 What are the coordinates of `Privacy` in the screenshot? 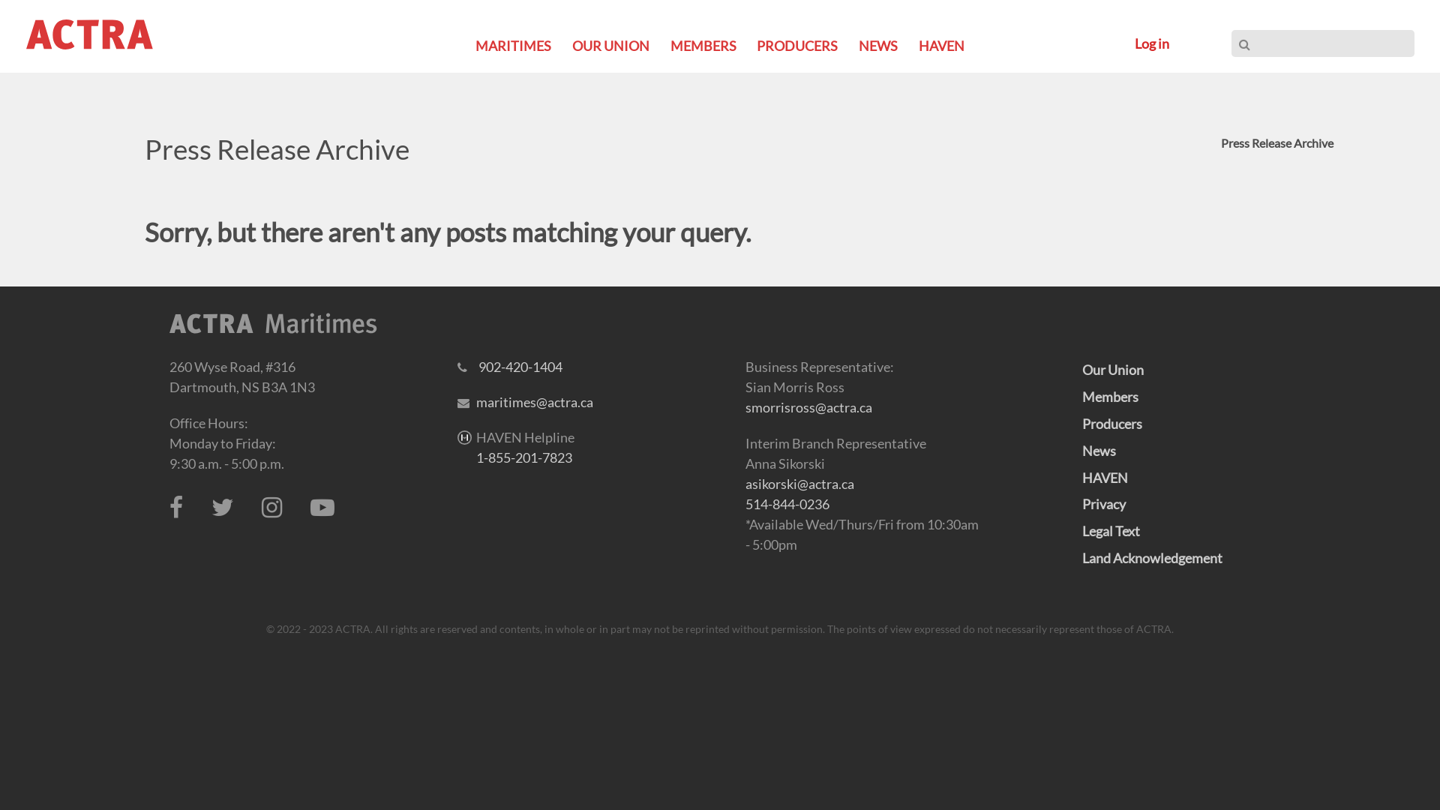 It's located at (1103, 504).